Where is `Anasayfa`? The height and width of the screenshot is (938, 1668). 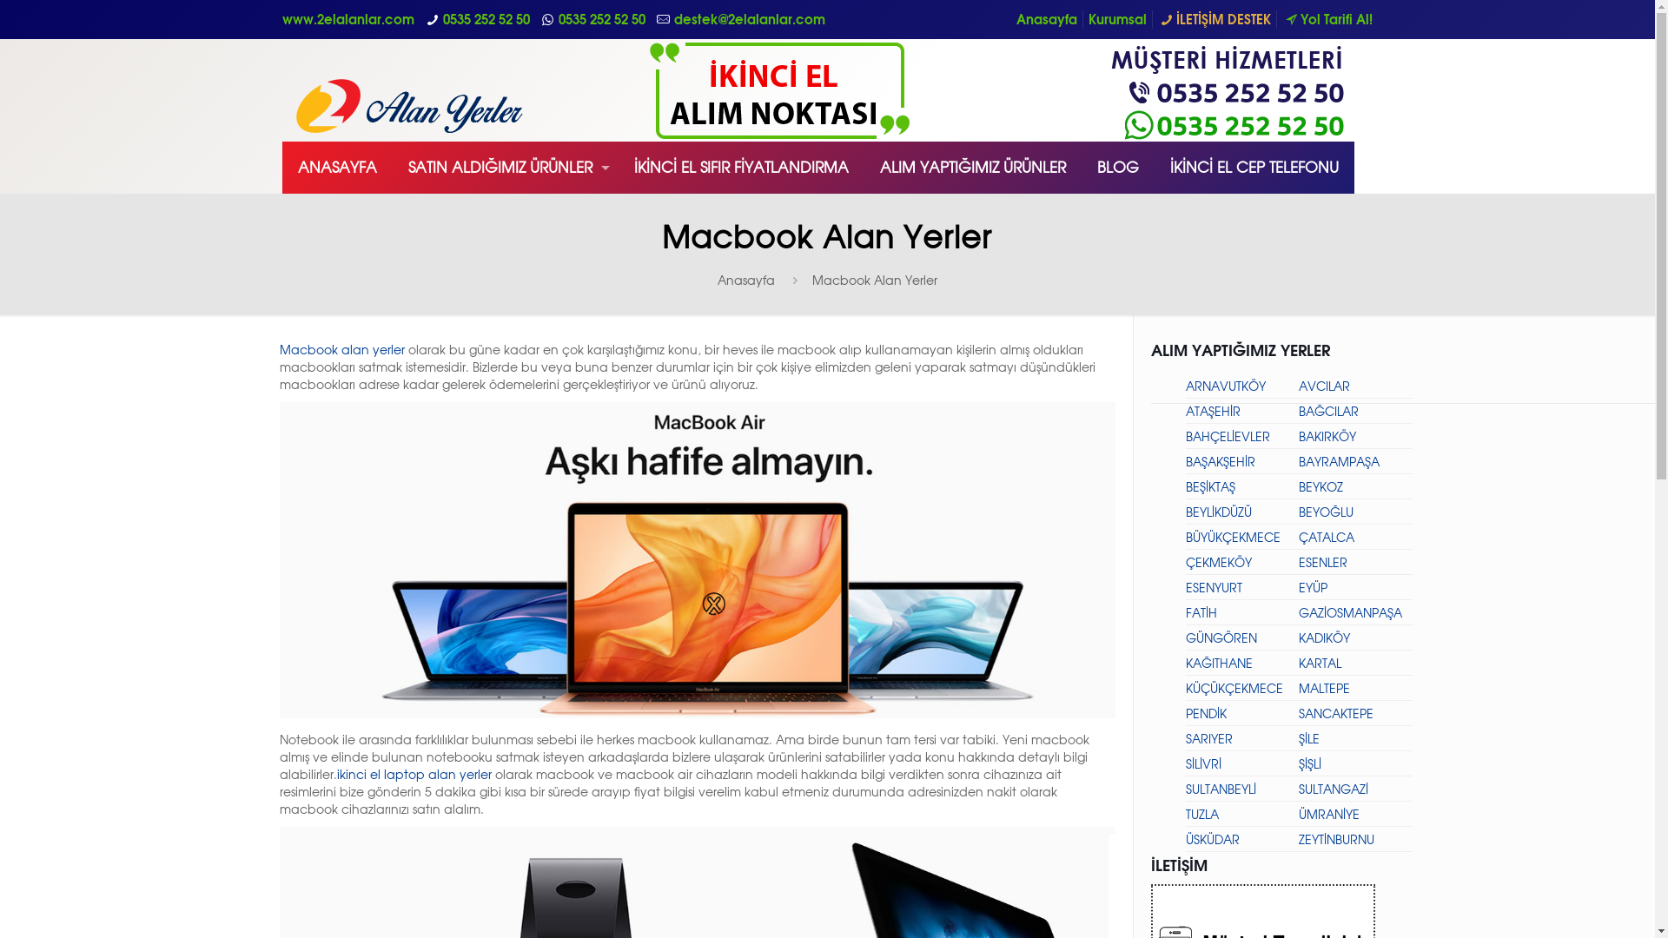 Anasayfa is located at coordinates (746, 280).